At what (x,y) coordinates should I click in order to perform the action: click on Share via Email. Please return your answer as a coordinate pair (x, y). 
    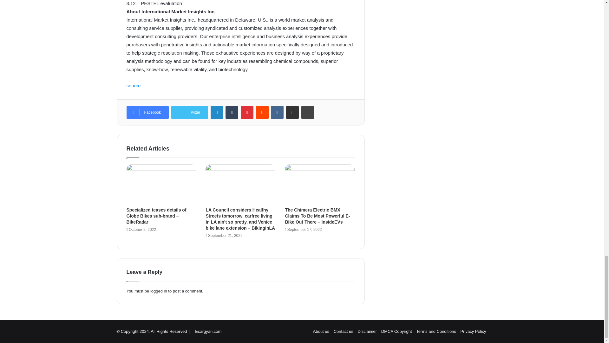
    Looking at the image, I should click on (292, 112).